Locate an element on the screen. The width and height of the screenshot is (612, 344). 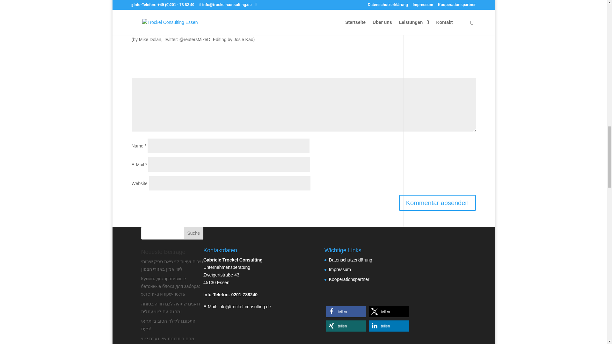
Suche is located at coordinates (193, 233).